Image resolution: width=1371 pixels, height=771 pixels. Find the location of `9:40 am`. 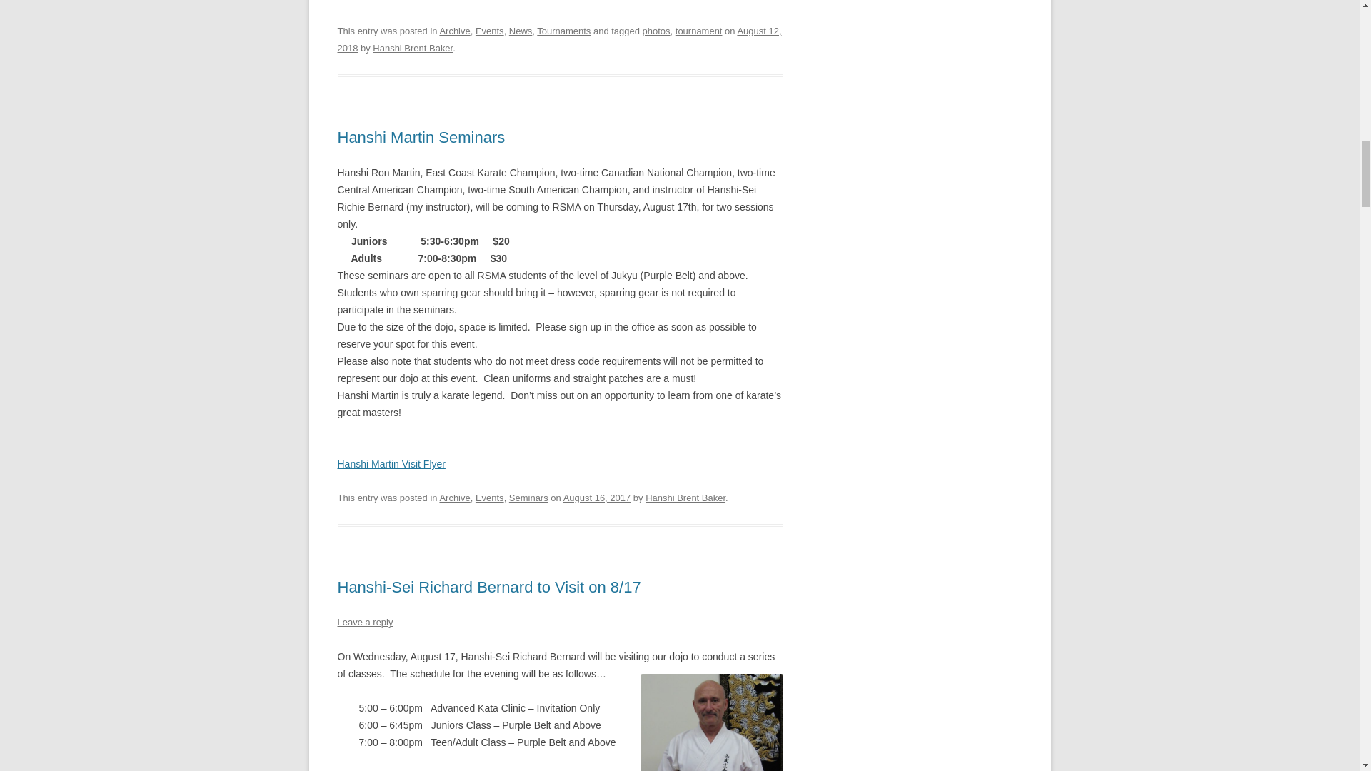

9:40 am is located at coordinates (559, 39).